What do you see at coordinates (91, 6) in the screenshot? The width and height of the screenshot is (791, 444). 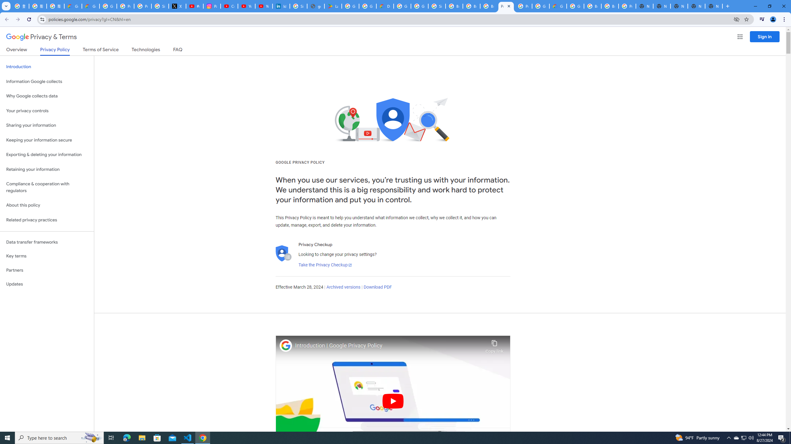 I see `Google Cloud Privacy Notice` at bounding box center [91, 6].